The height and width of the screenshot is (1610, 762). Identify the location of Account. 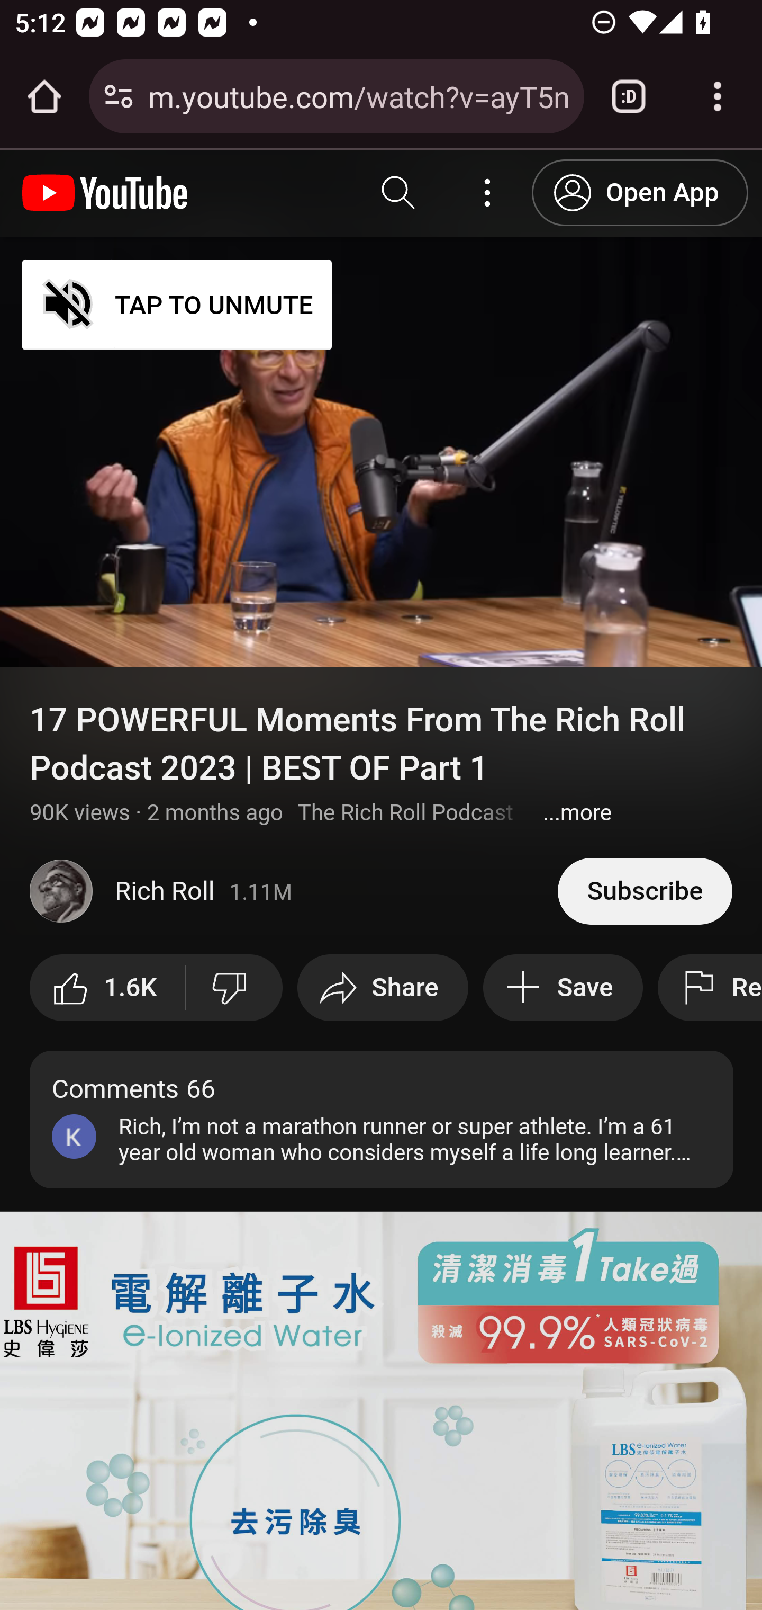
(488, 193).